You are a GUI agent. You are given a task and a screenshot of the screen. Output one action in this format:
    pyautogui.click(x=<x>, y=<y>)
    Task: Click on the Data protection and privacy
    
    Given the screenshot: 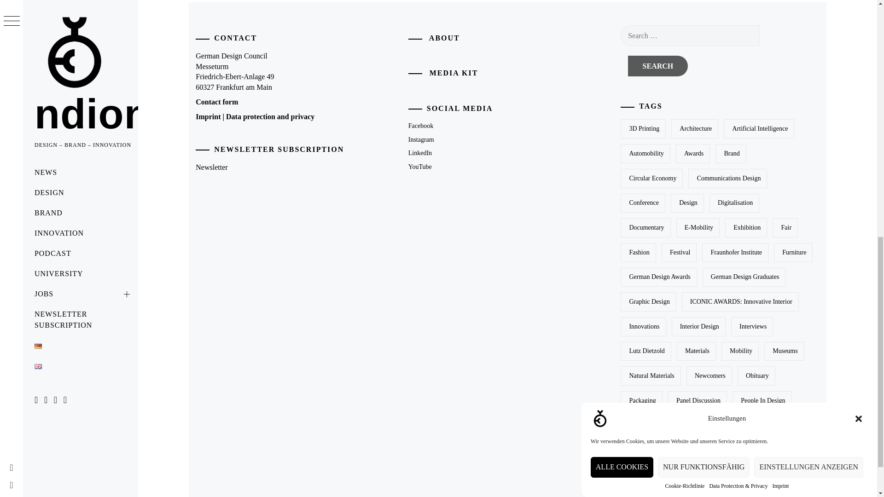 What is the action you would take?
    pyautogui.click(x=270, y=117)
    